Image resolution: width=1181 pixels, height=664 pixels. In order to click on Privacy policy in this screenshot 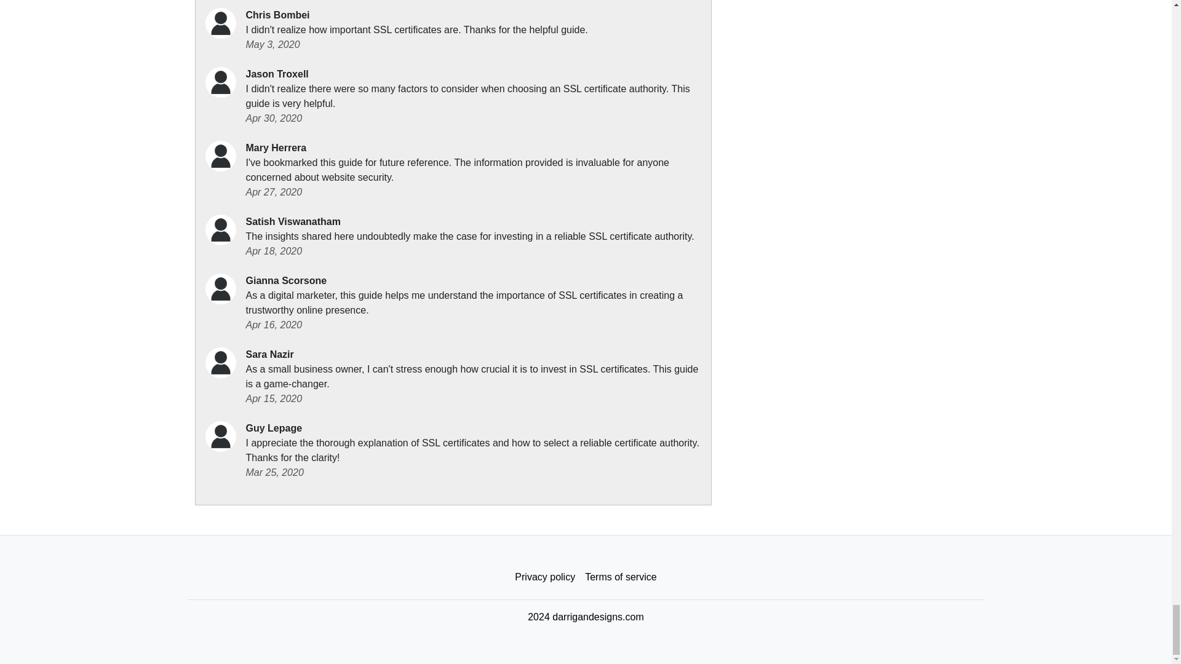, I will do `click(545, 577)`.